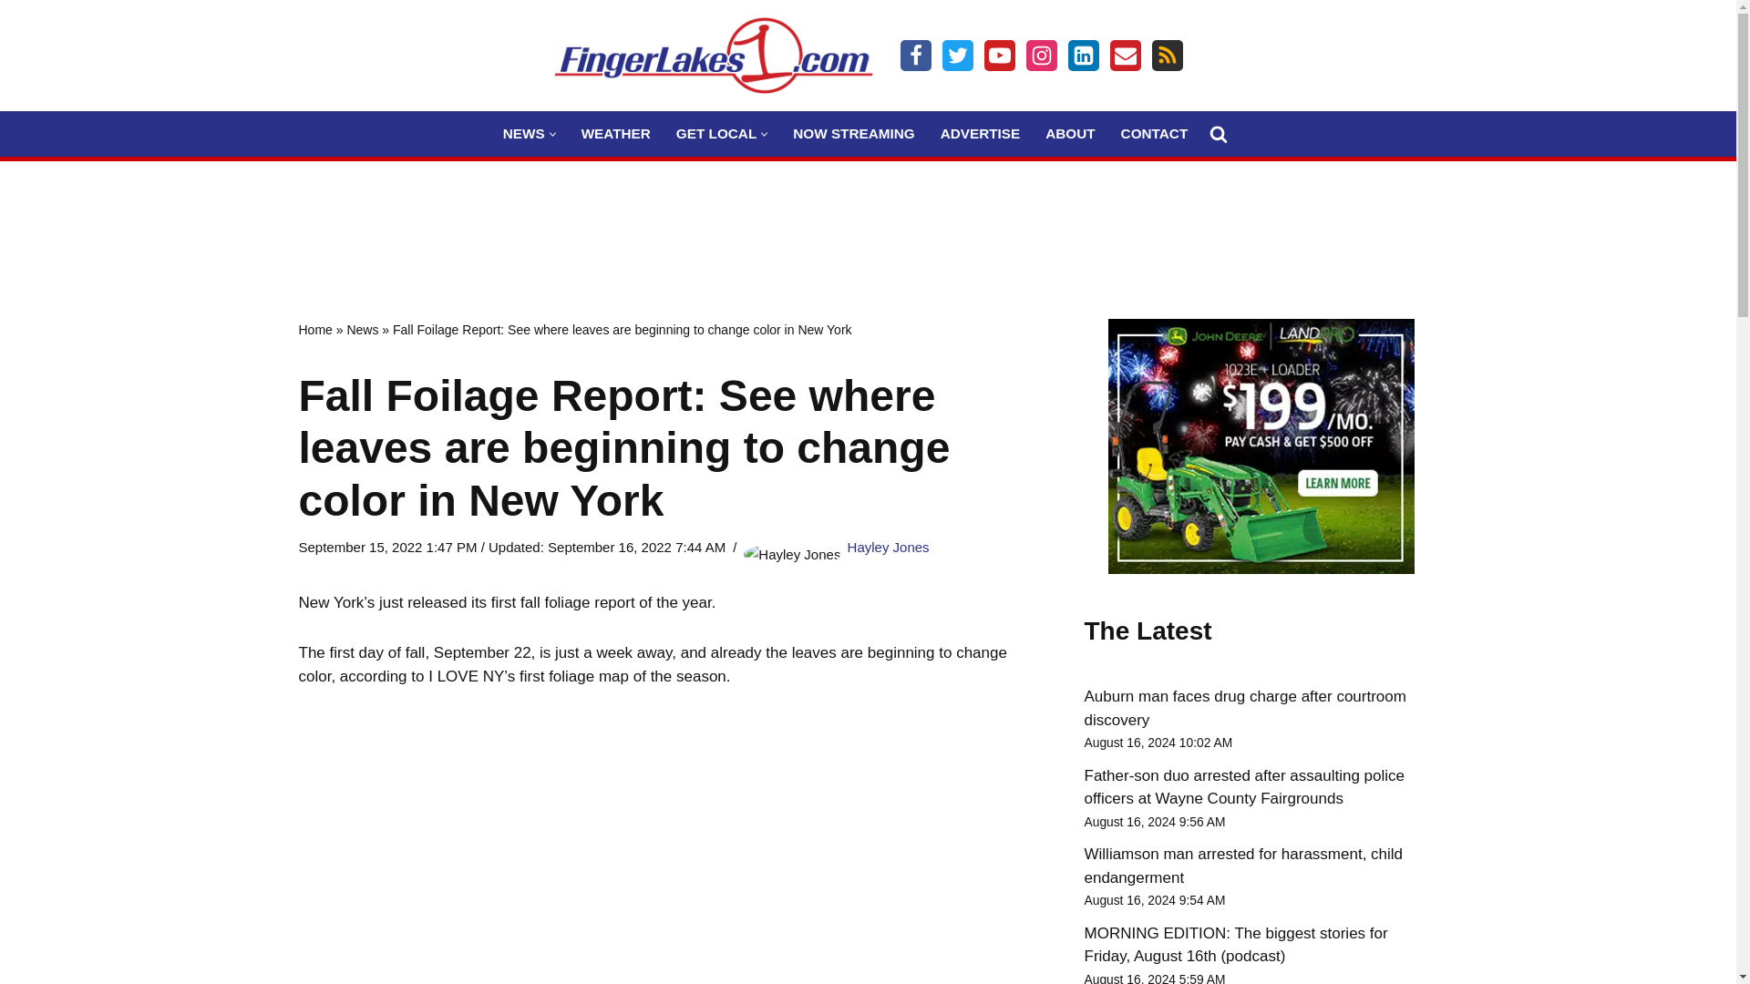 This screenshot has width=1750, height=984. I want to click on WEATHER, so click(616, 133).